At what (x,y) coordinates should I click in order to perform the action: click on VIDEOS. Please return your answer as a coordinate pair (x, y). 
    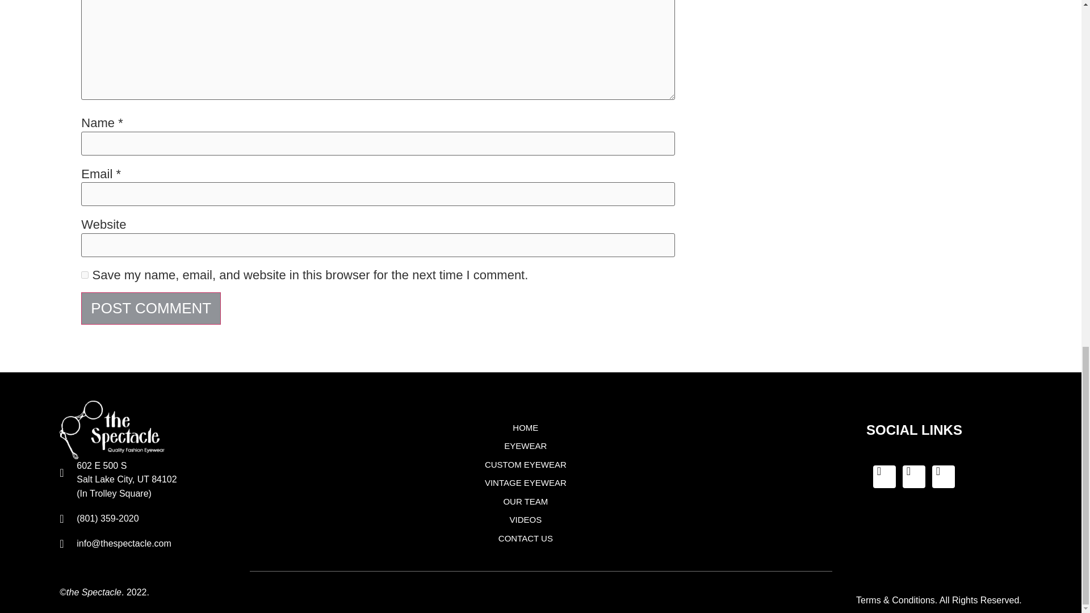
    Looking at the image, I should click on (525, 520).